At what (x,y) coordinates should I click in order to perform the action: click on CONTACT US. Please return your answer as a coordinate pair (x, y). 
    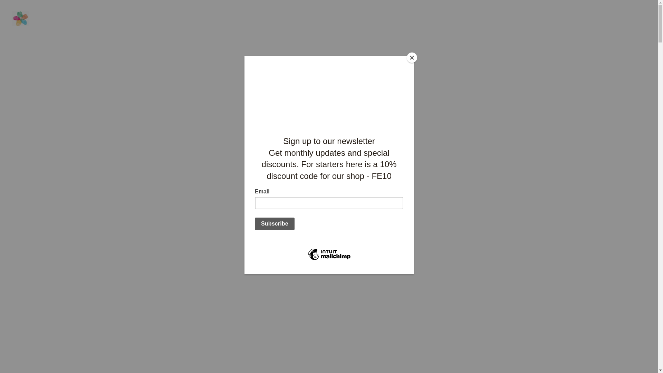
    Looking at the image, I should click on (624, 17).